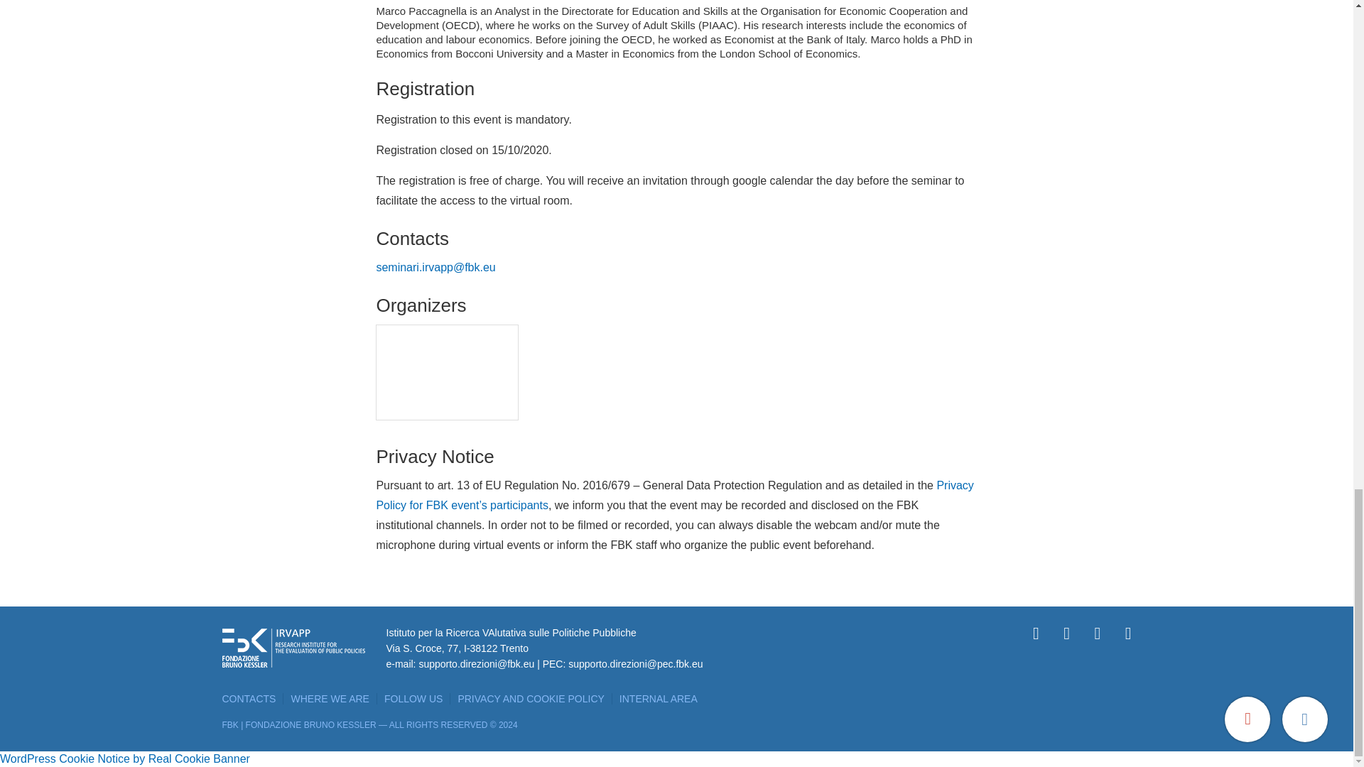 This screenshot has height=767, width=1364. Describe the element at coordinates (448, 375) in the screenshot. I see `FBK-IRVAPP` at that location.